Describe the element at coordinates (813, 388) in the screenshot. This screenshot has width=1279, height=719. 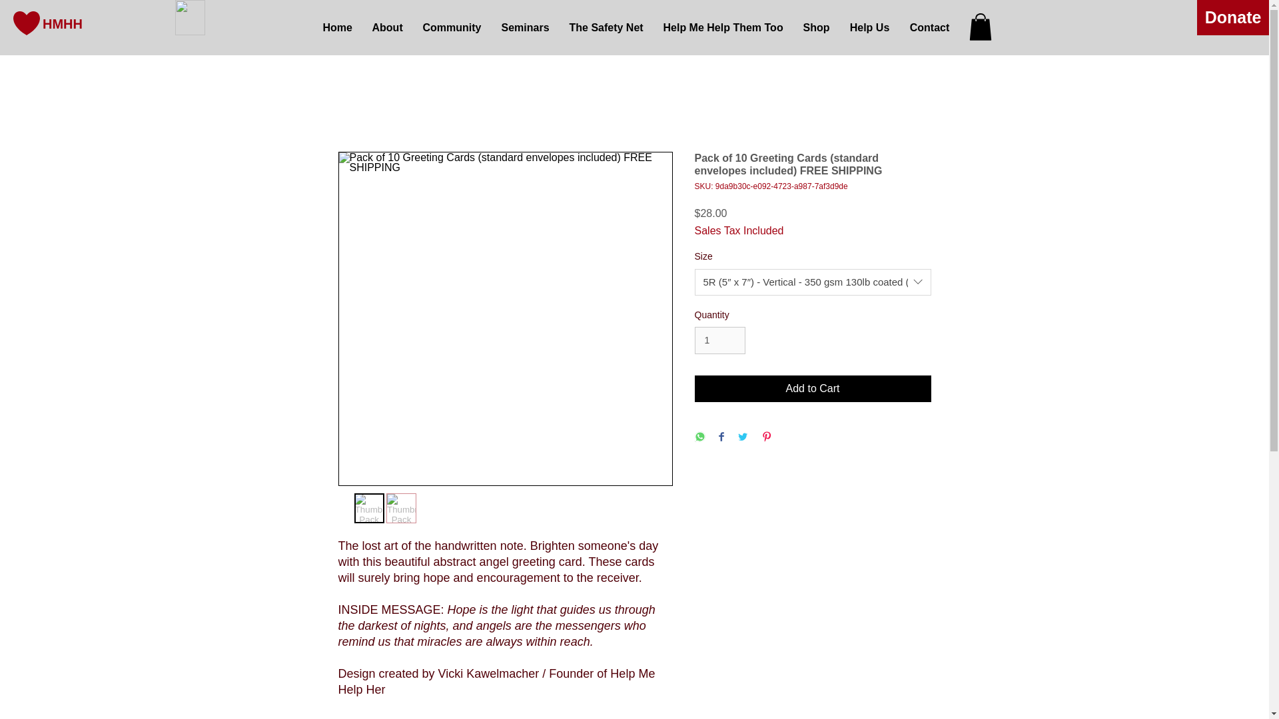
I see `Add to Cart` at that location.